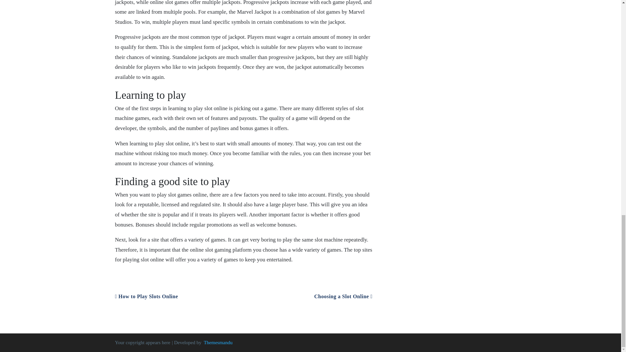  What do you see at coordinates (146, 296) in the screenshot?
I see `How to Play Slots Online` at bounding box center [146, 296].